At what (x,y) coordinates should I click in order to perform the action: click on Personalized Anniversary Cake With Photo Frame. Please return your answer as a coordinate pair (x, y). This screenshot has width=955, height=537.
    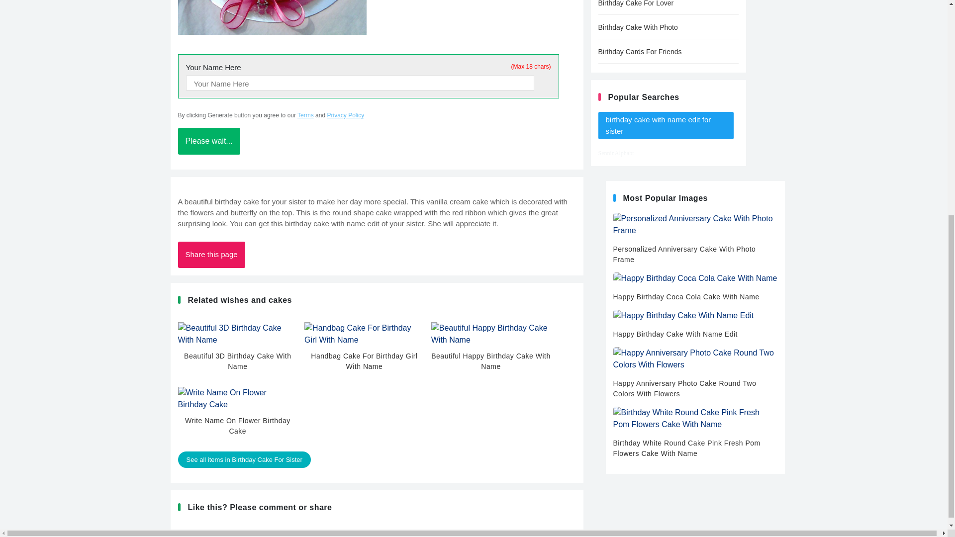
    Looking at the image, I should click on (695, 239).